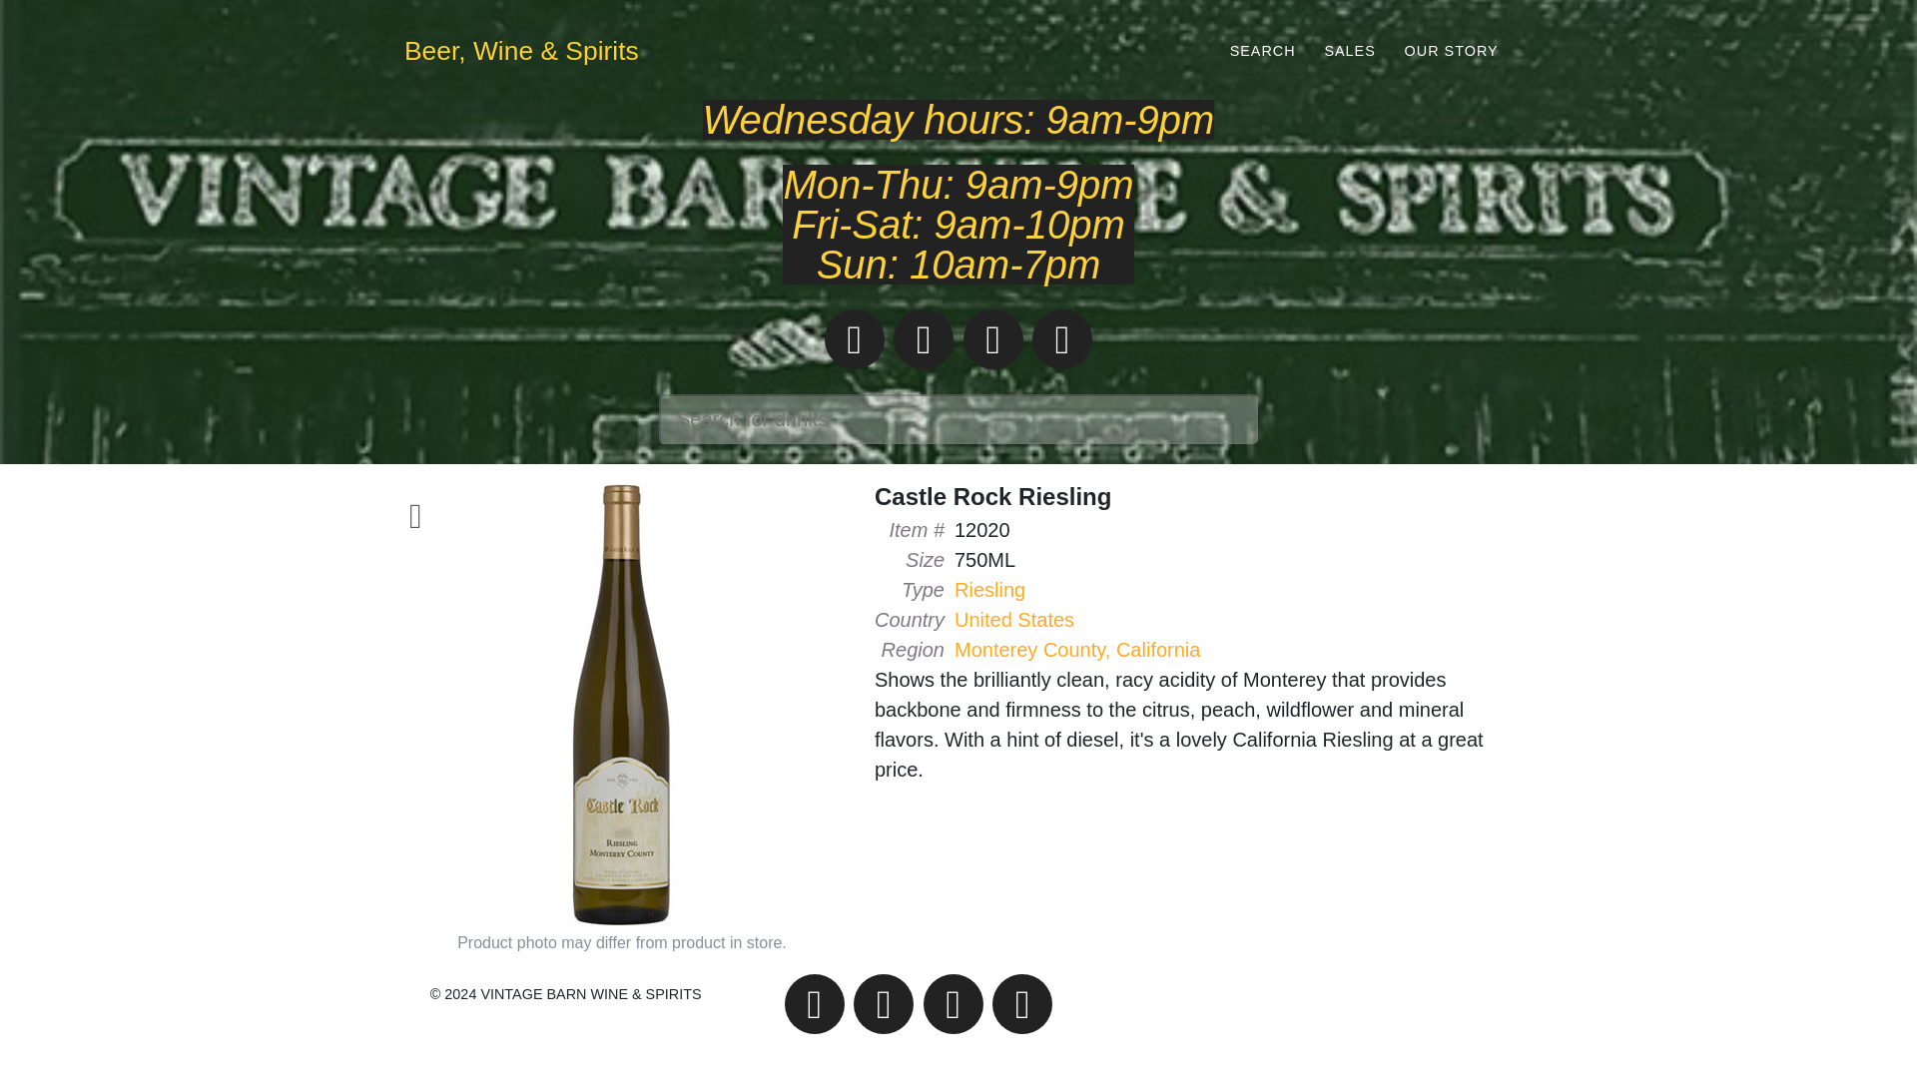 The height and width of the screenshot is (1078, 1917). I want to click on SEARCH, so click(1262, 50).